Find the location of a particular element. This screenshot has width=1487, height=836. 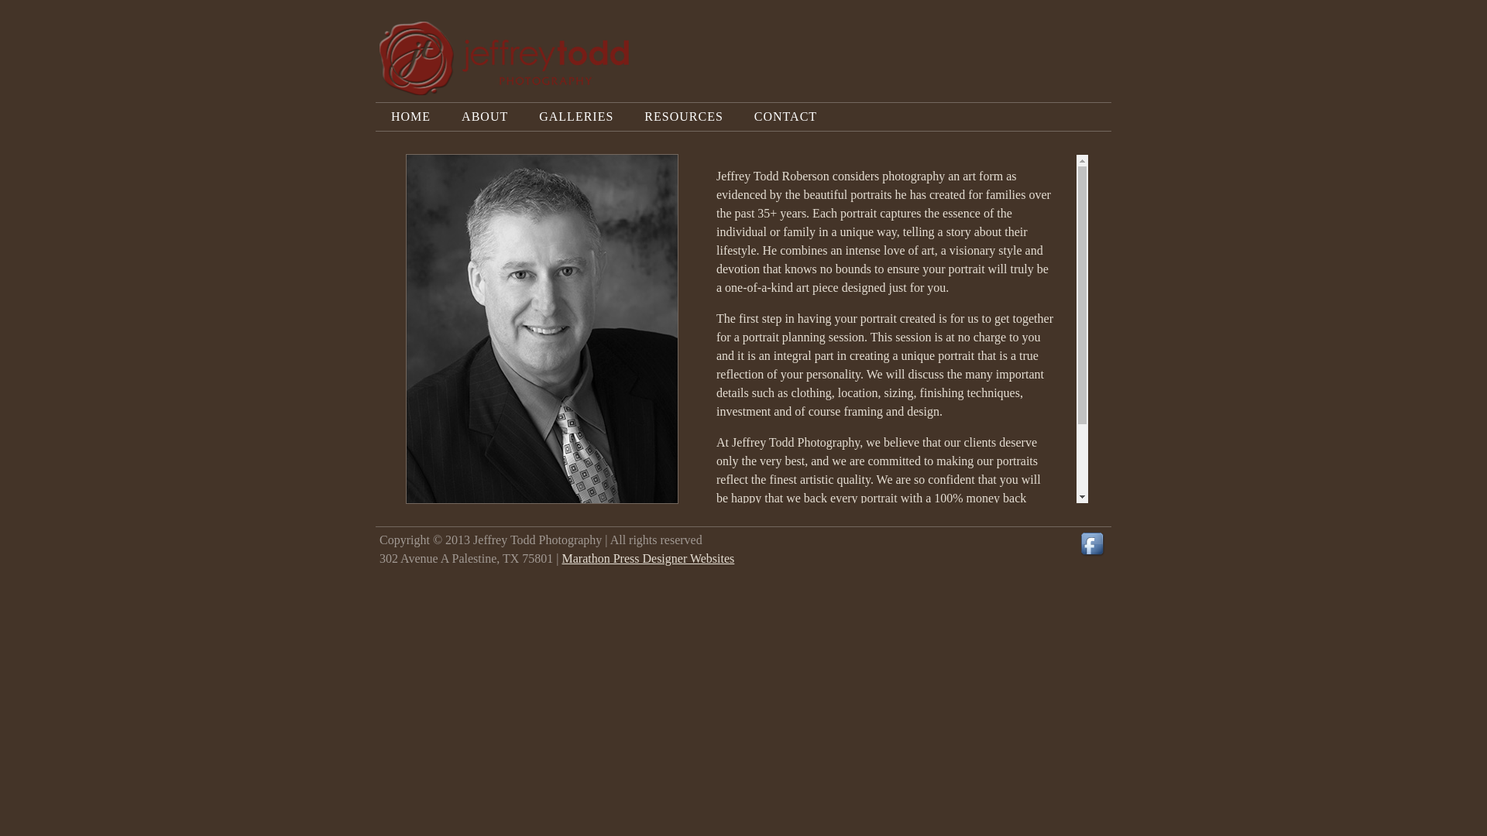

ABOUT is located at coordinates (485, 116).